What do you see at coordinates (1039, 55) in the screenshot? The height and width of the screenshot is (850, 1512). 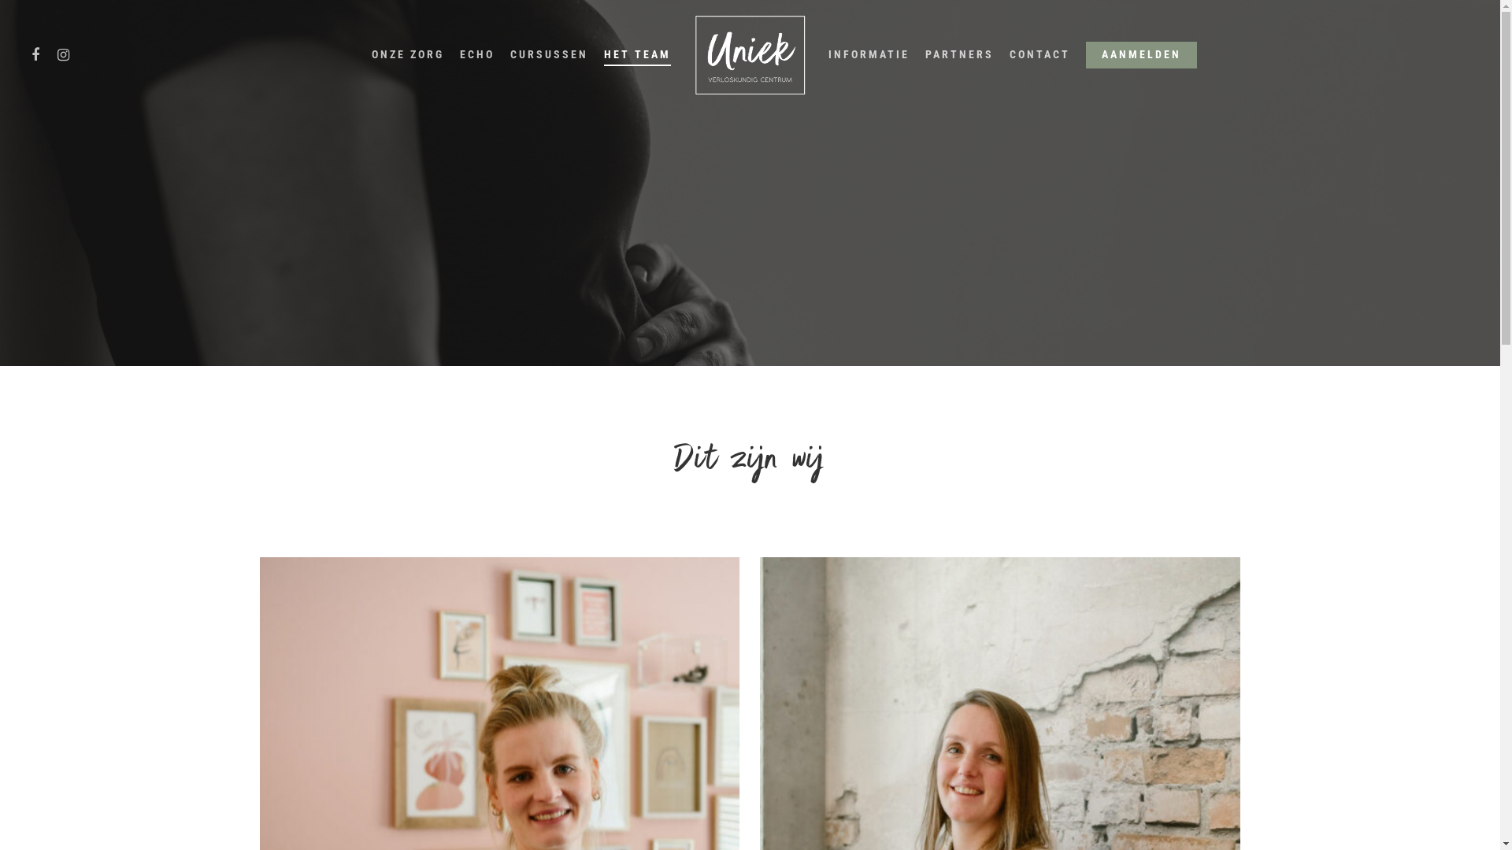 I see `CONTACT` at bounding box center [1039, 55].